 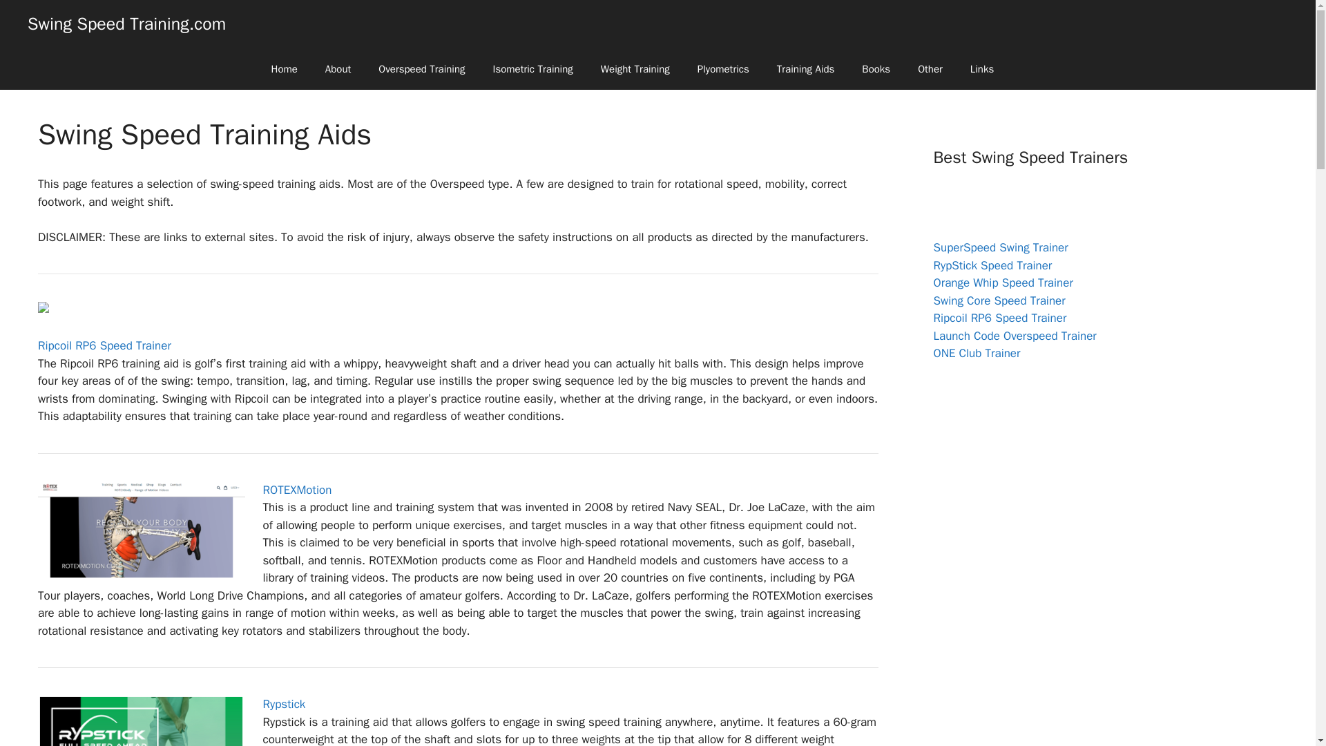 I want to click on Swing Speed Training.com, so click(x=126, y=23).